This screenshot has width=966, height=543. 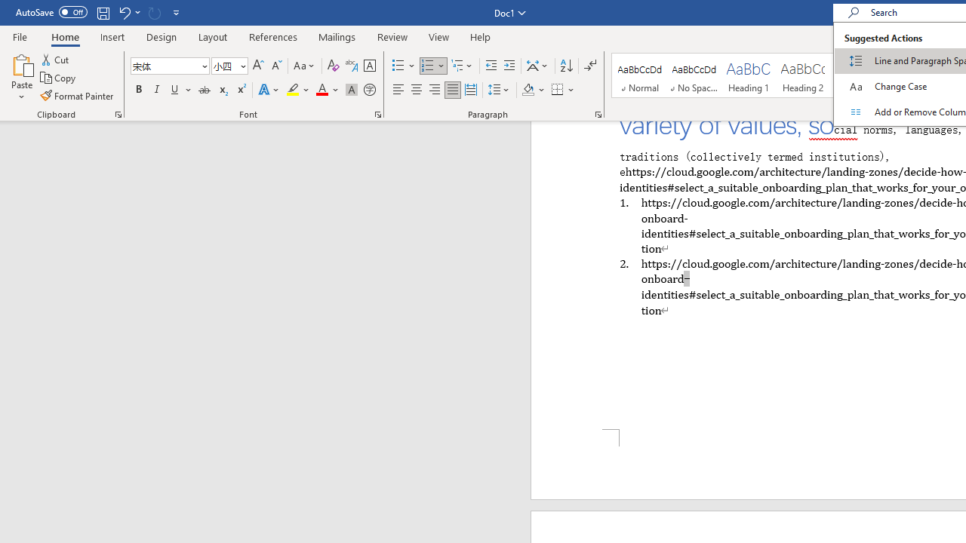 What do you see at coordinates (51, 12) in the screenshot?
I see `AutoSave` at bounding box center [51, 12].